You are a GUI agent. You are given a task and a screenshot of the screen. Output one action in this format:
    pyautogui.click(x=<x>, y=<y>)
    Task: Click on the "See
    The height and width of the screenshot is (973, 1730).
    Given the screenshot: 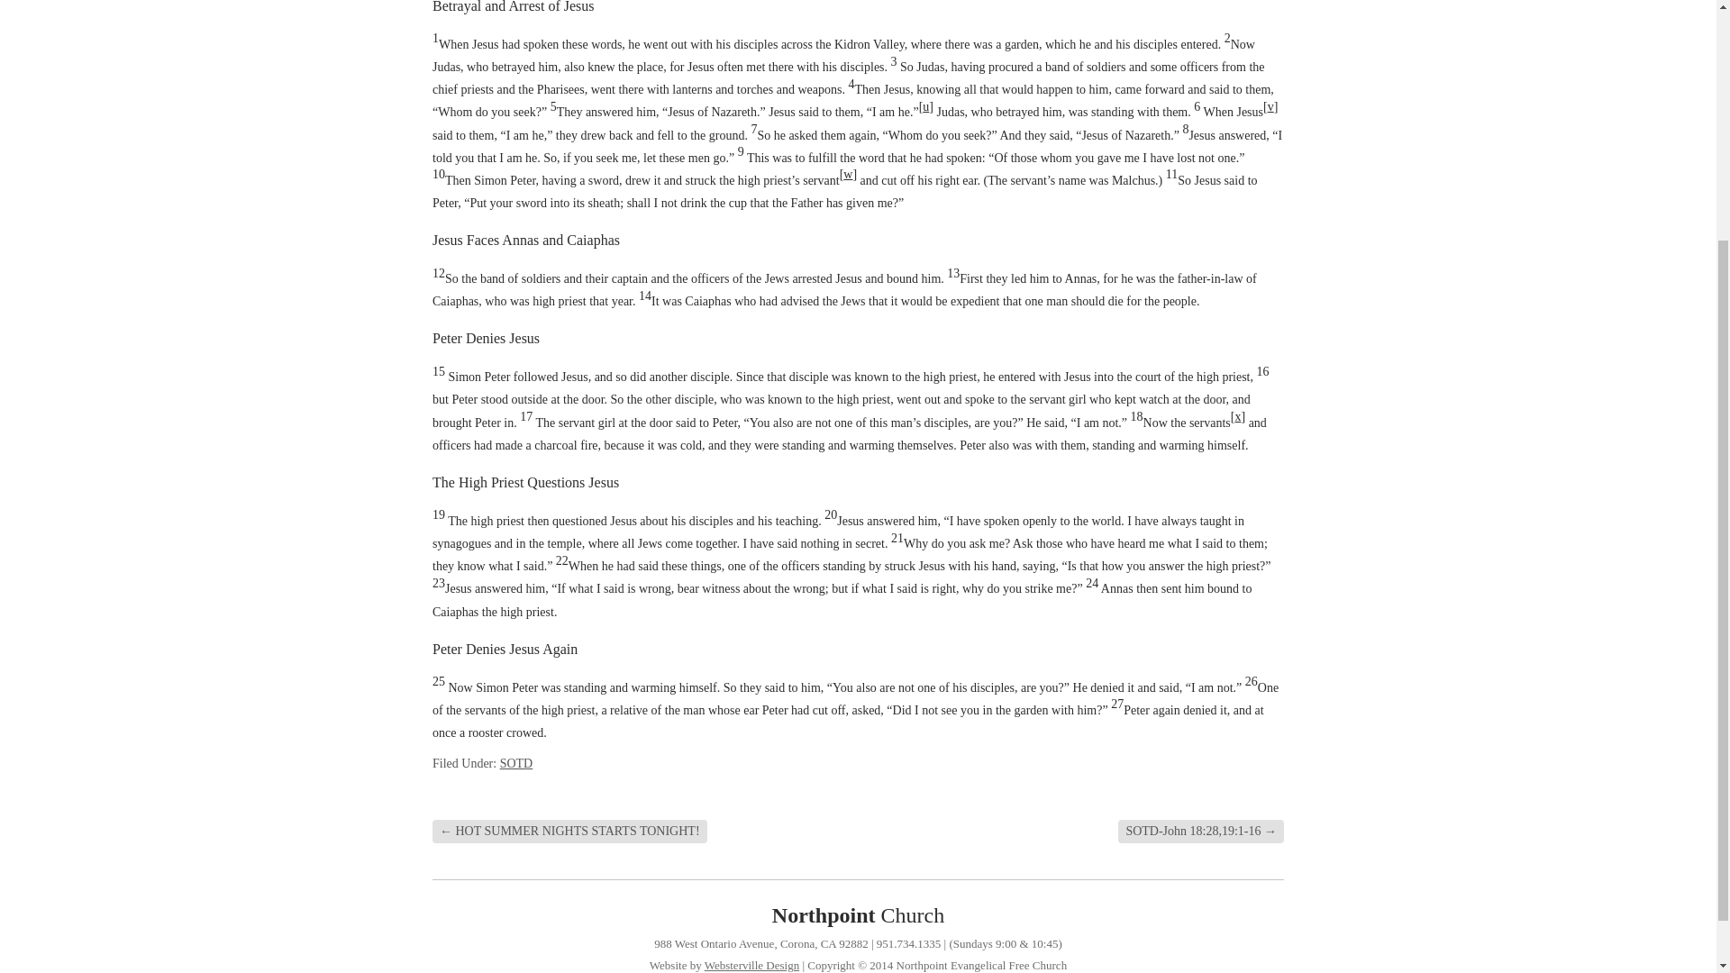 What is the action you would take?
    pyautogui.click(x=847, y=173)
    